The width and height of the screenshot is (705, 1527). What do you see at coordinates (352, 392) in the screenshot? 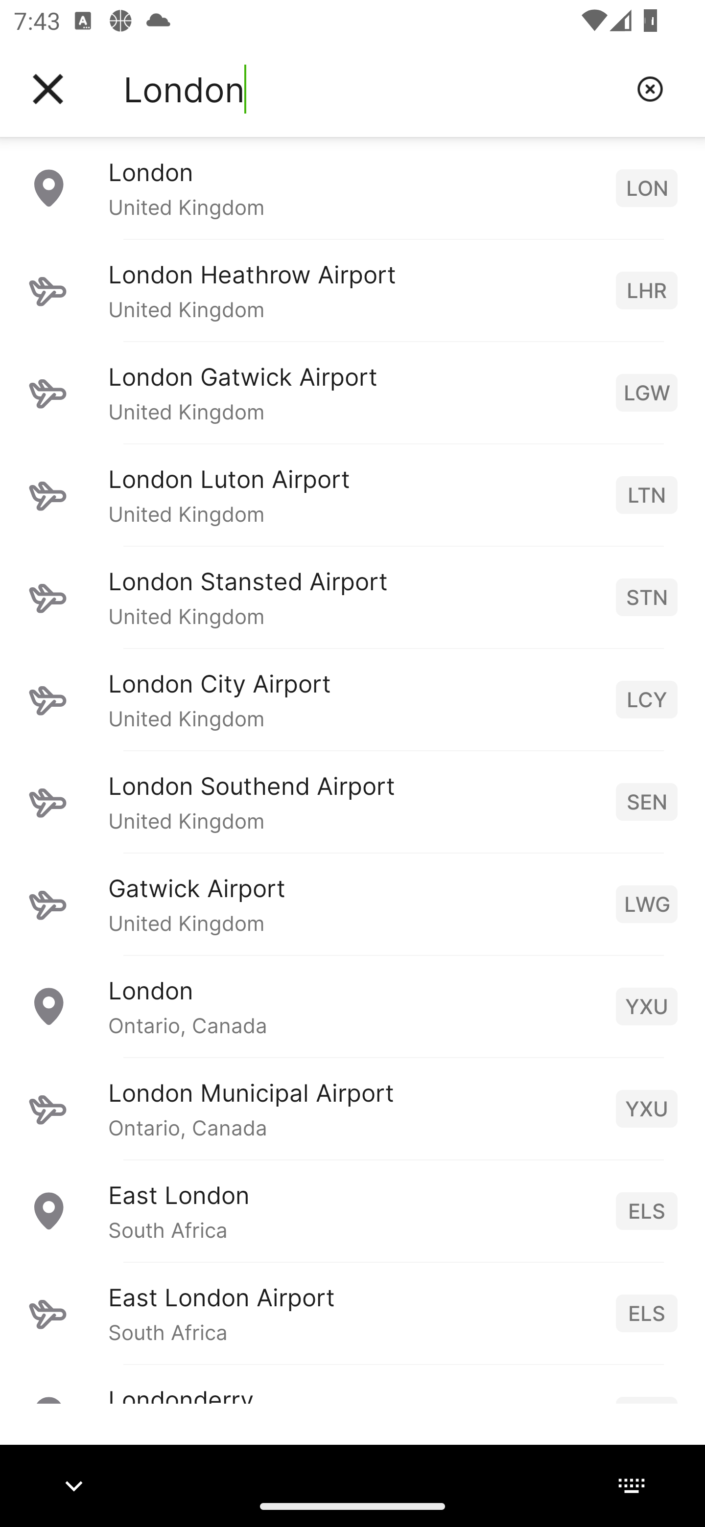
I see `London Gatwick Airport United Kingdom LGW` at bounding box center [352, 392].